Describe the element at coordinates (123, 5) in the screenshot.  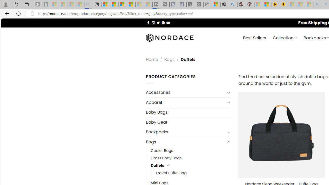
I see `Overview` at that location.